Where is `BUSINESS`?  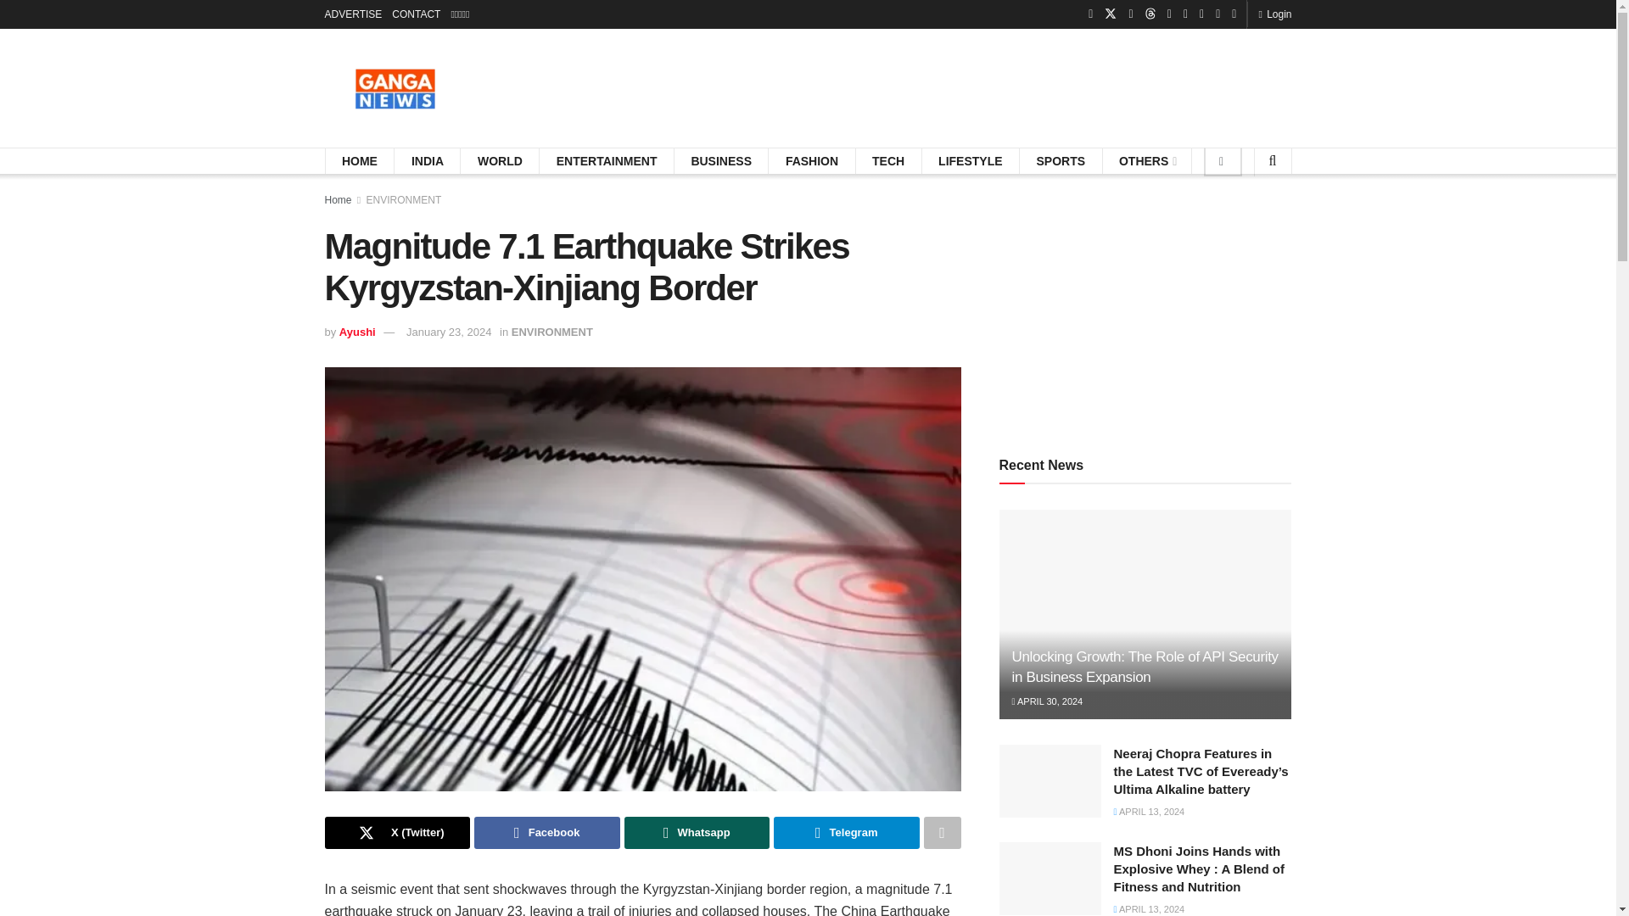
BUSINESS is located at coordinates (721, 161).